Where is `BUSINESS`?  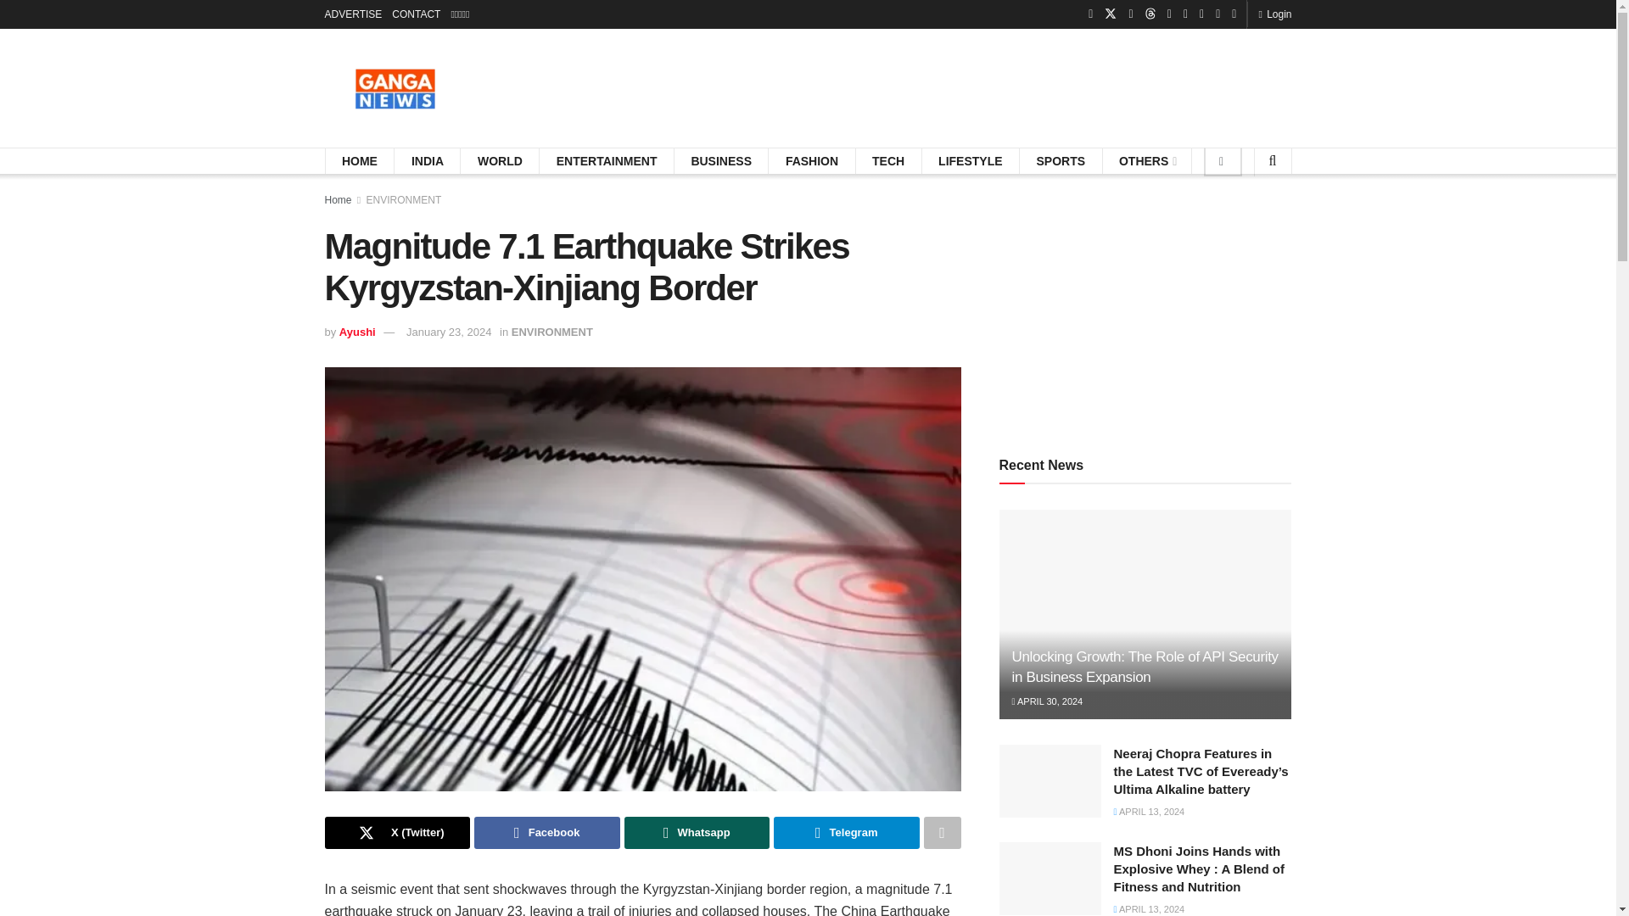
BUSINESS is located at coordinates (721, 161).